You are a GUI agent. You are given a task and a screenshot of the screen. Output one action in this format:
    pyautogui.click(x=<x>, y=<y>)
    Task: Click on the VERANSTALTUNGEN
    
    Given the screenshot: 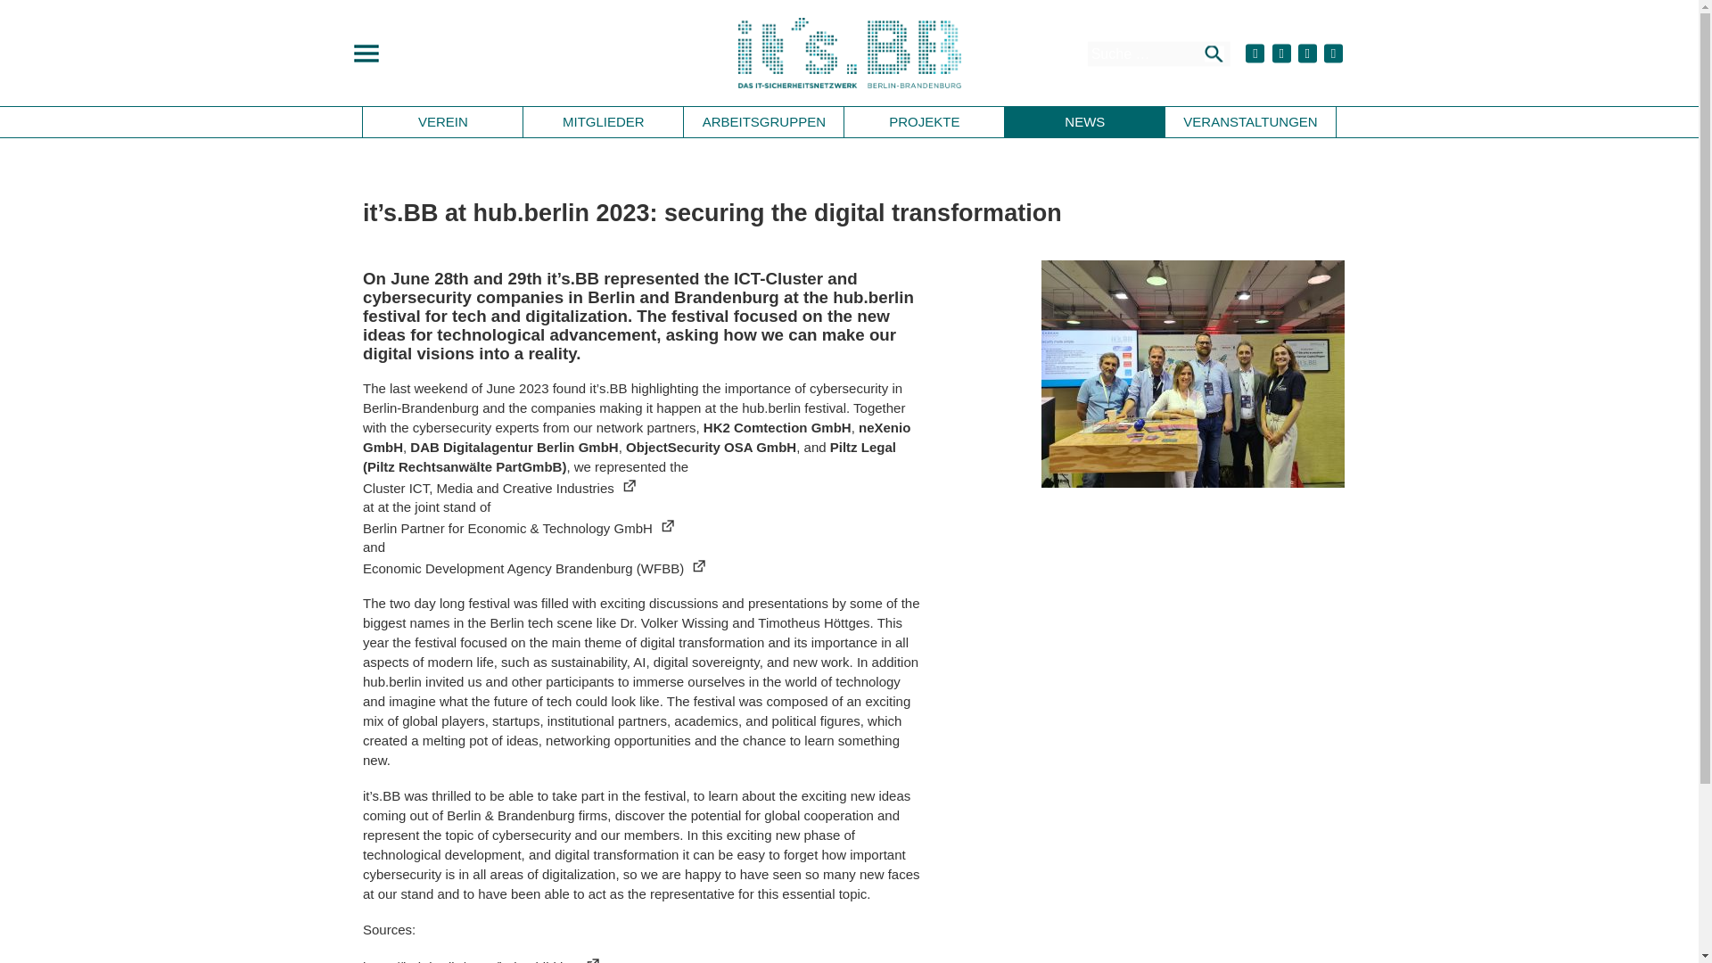 What is the action you would take?
    pyautogui.click(x=1250, y=121)
    